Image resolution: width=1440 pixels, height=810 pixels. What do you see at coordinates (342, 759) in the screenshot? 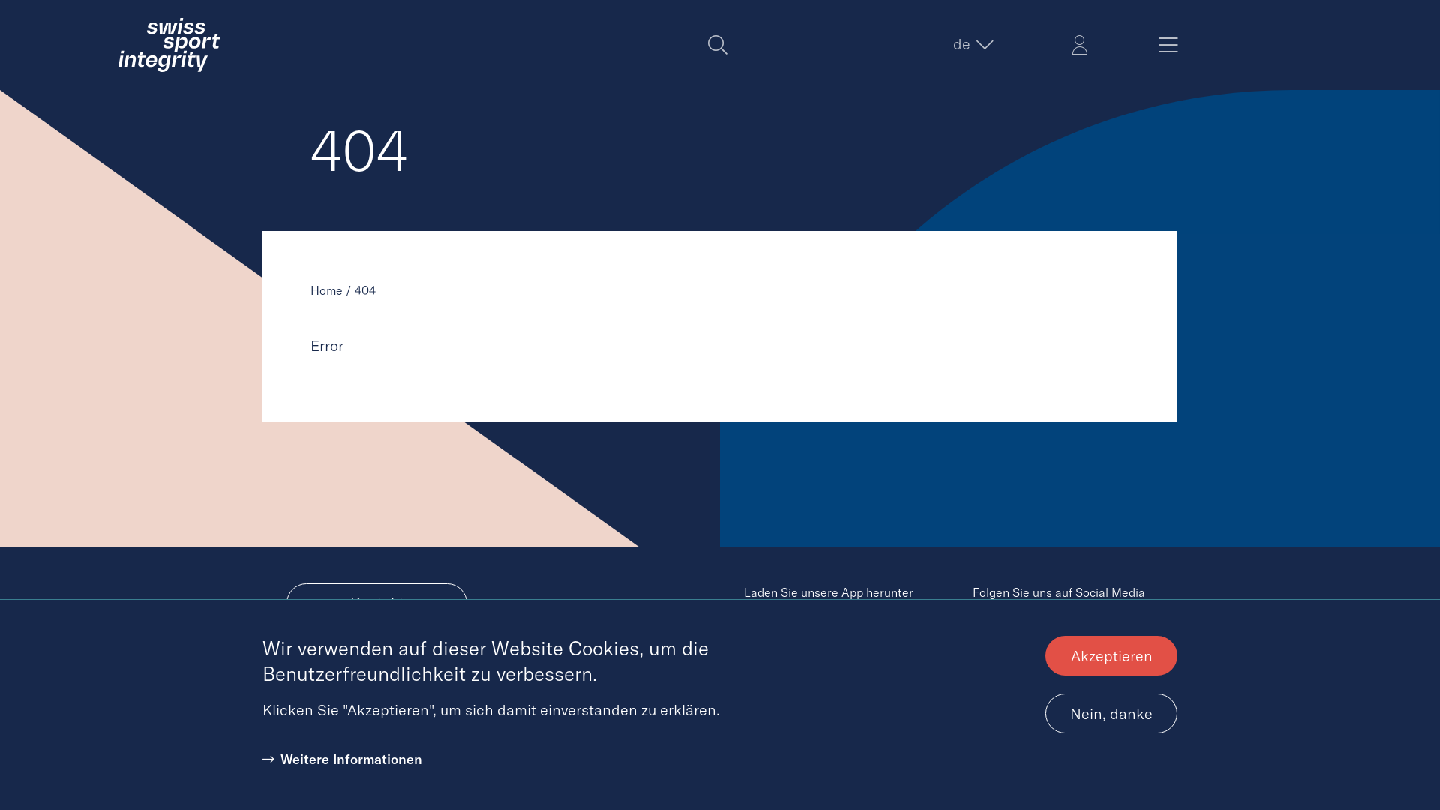
I see `Weitere Informationen` at bounding box center [342, 759].